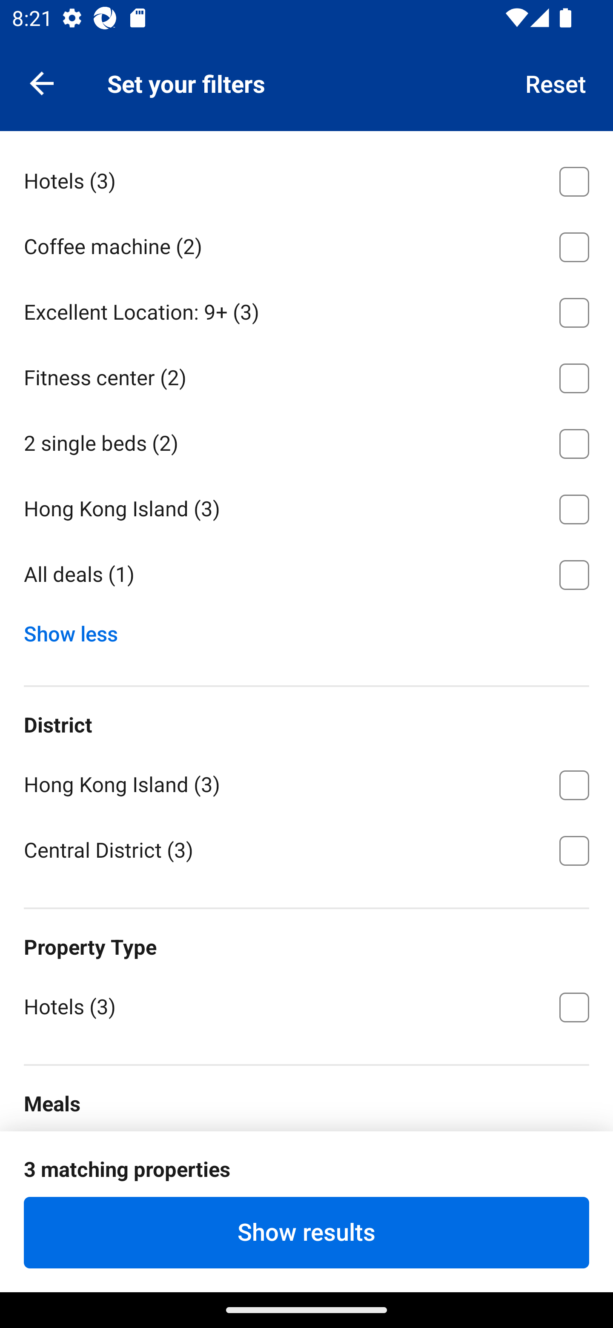 The width and height of the screenshot is (613, 1328). Describe the element at coordinates (306, 179) in the screenshot. I see `Hotels ⁦(3)` at that location.